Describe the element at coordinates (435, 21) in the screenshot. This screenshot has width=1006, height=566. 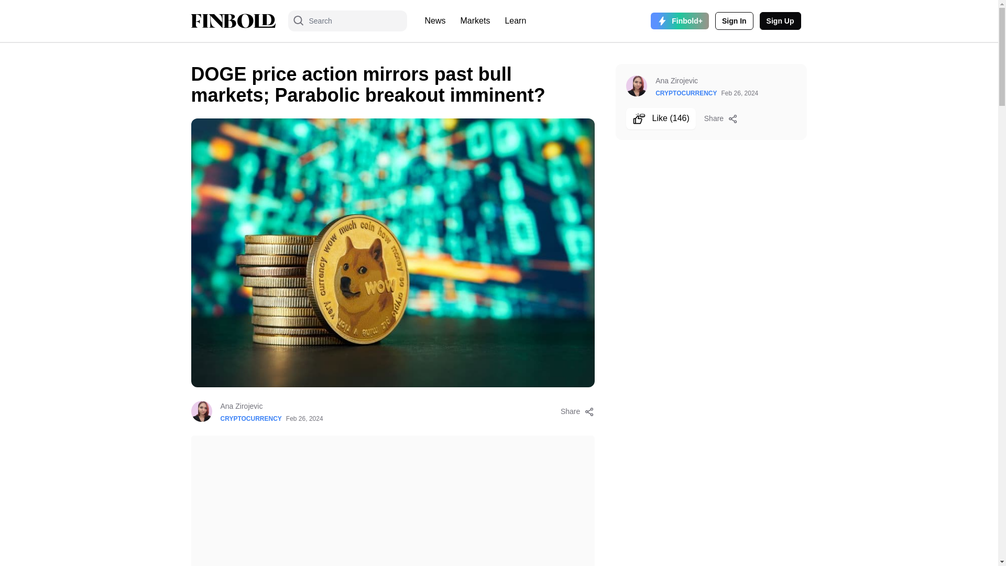
I see `News` at that location.